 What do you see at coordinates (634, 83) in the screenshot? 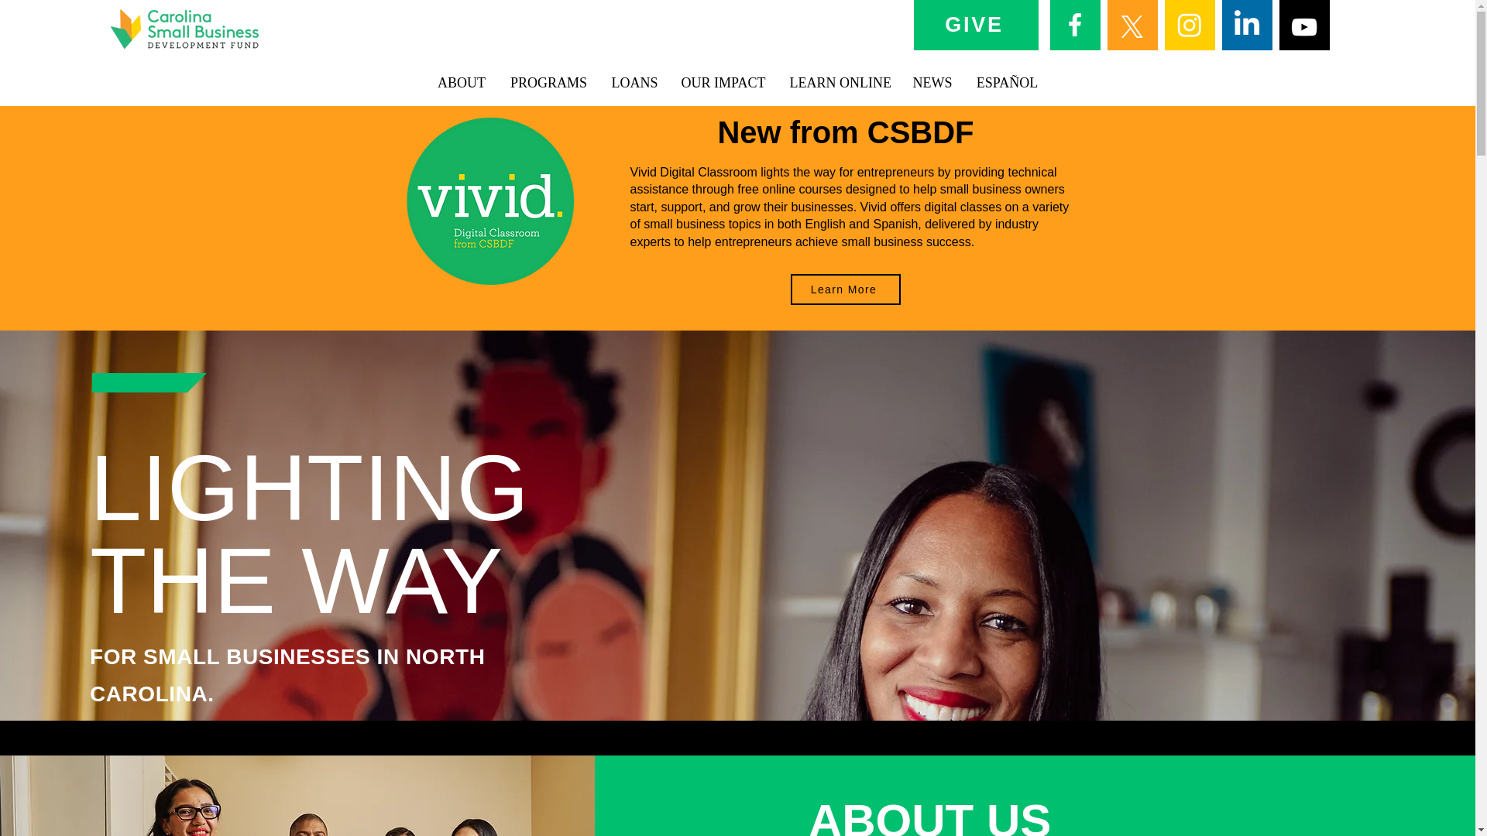
I see `LOANS` at bounding box center [634, 83].